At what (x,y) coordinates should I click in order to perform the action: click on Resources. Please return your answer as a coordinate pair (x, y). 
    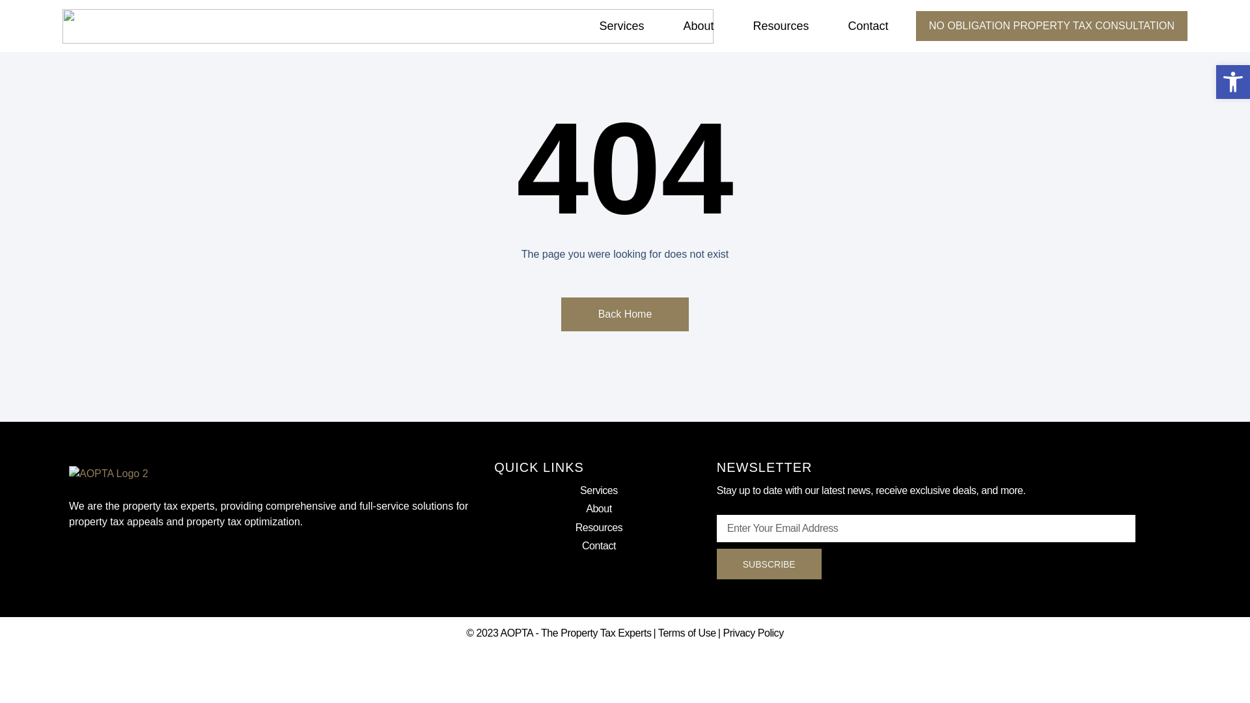
    Looking at the image, I should click on (598, 528).